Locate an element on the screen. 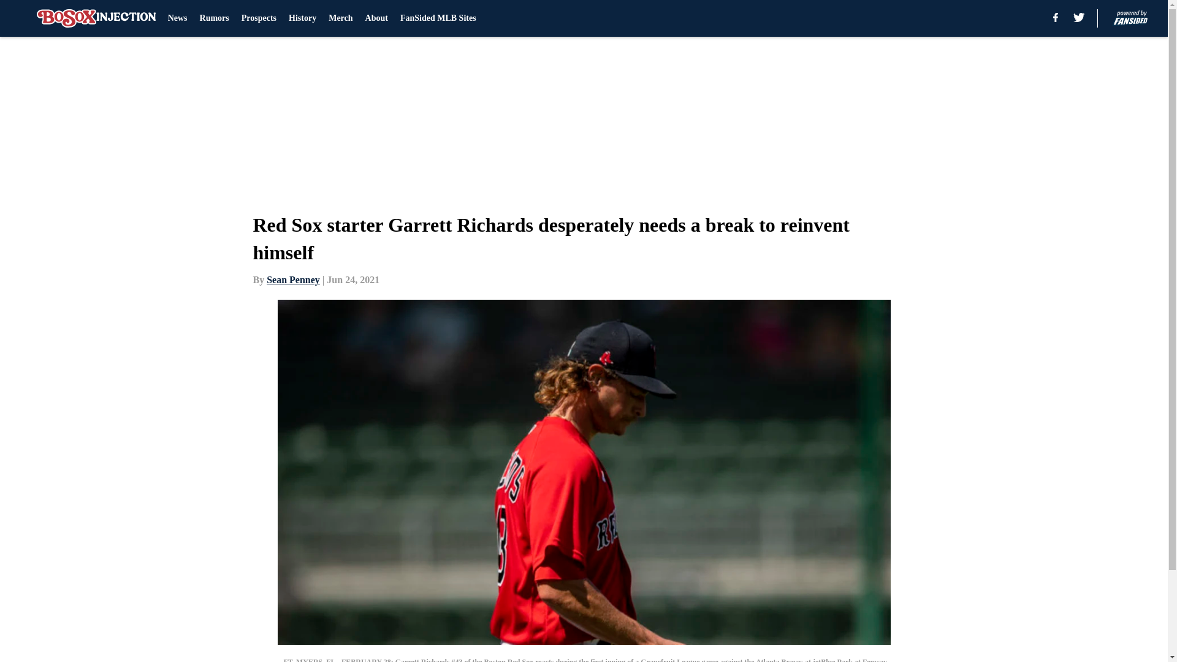  Sean Penney is located at coordinates (293, 280).